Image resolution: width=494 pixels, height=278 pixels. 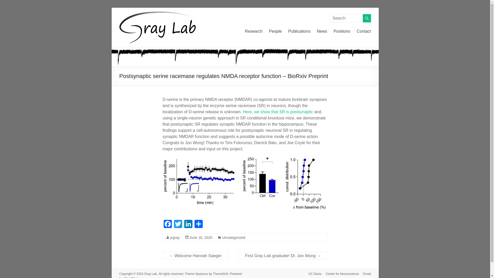 I want to click on Gray Lab, so click(x=129, y=23).